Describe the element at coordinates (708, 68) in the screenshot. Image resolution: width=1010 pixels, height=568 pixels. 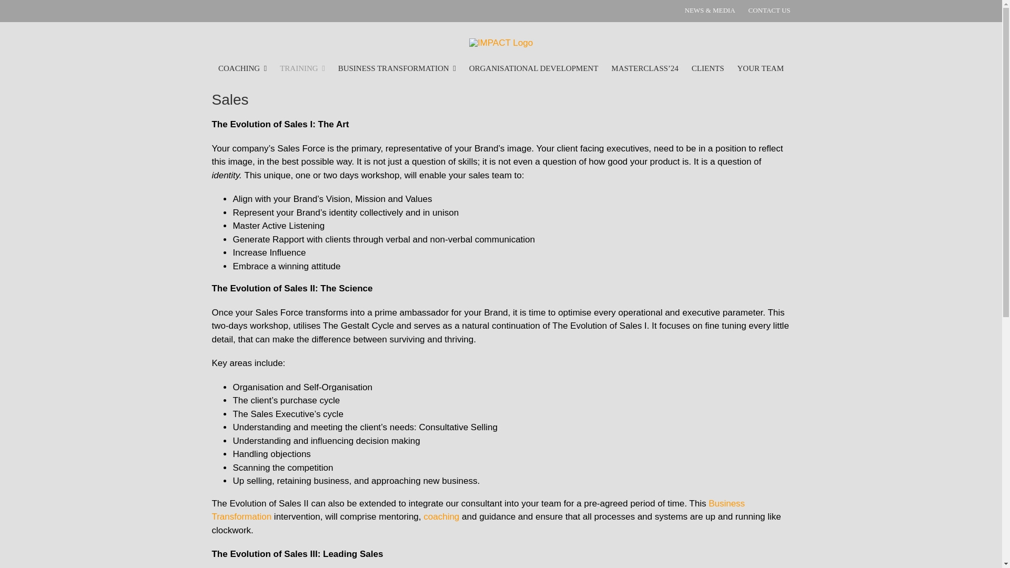
I see `CLIENTS` at that location.